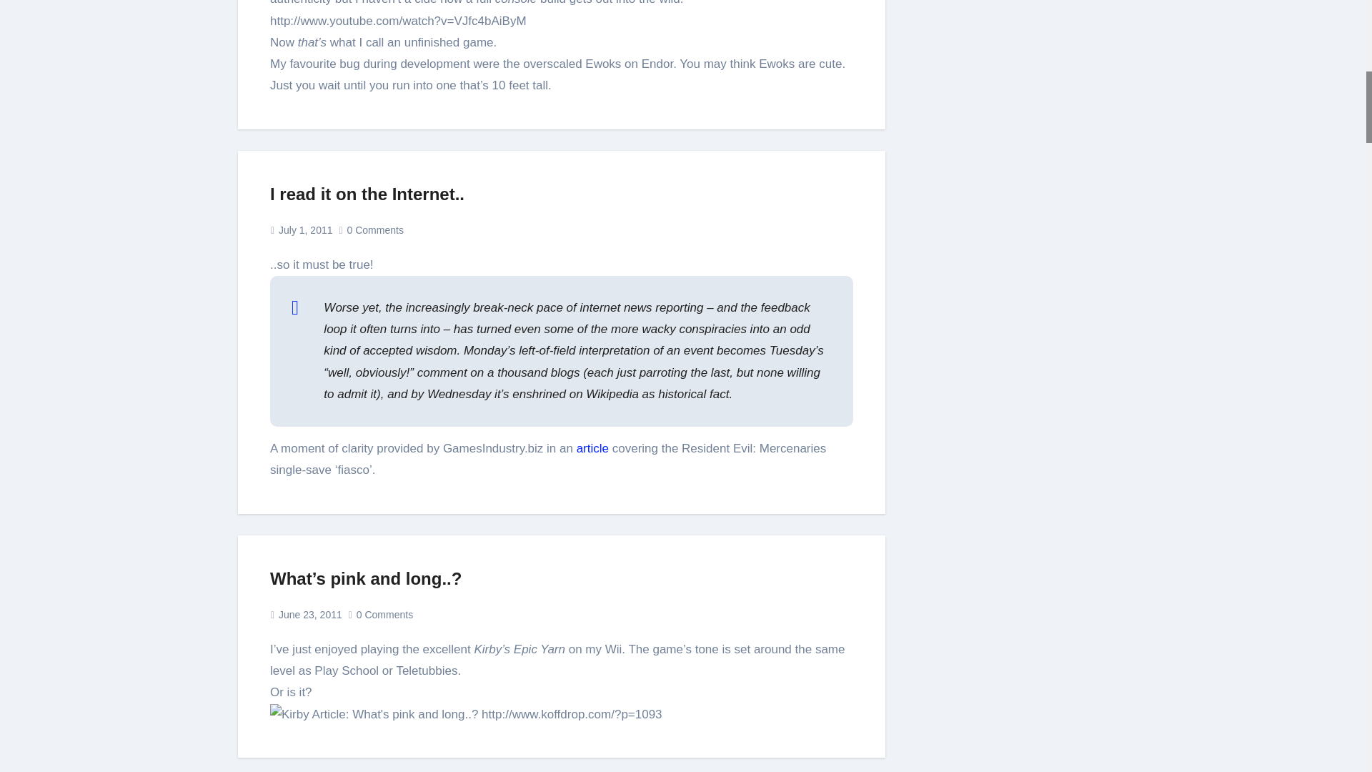 The width and height of the screenshot is (1372, 772). What do you see at coordinates (306, 230) in the screenshot?
I see `July 1, 2011` at bounding box center [306, 230].